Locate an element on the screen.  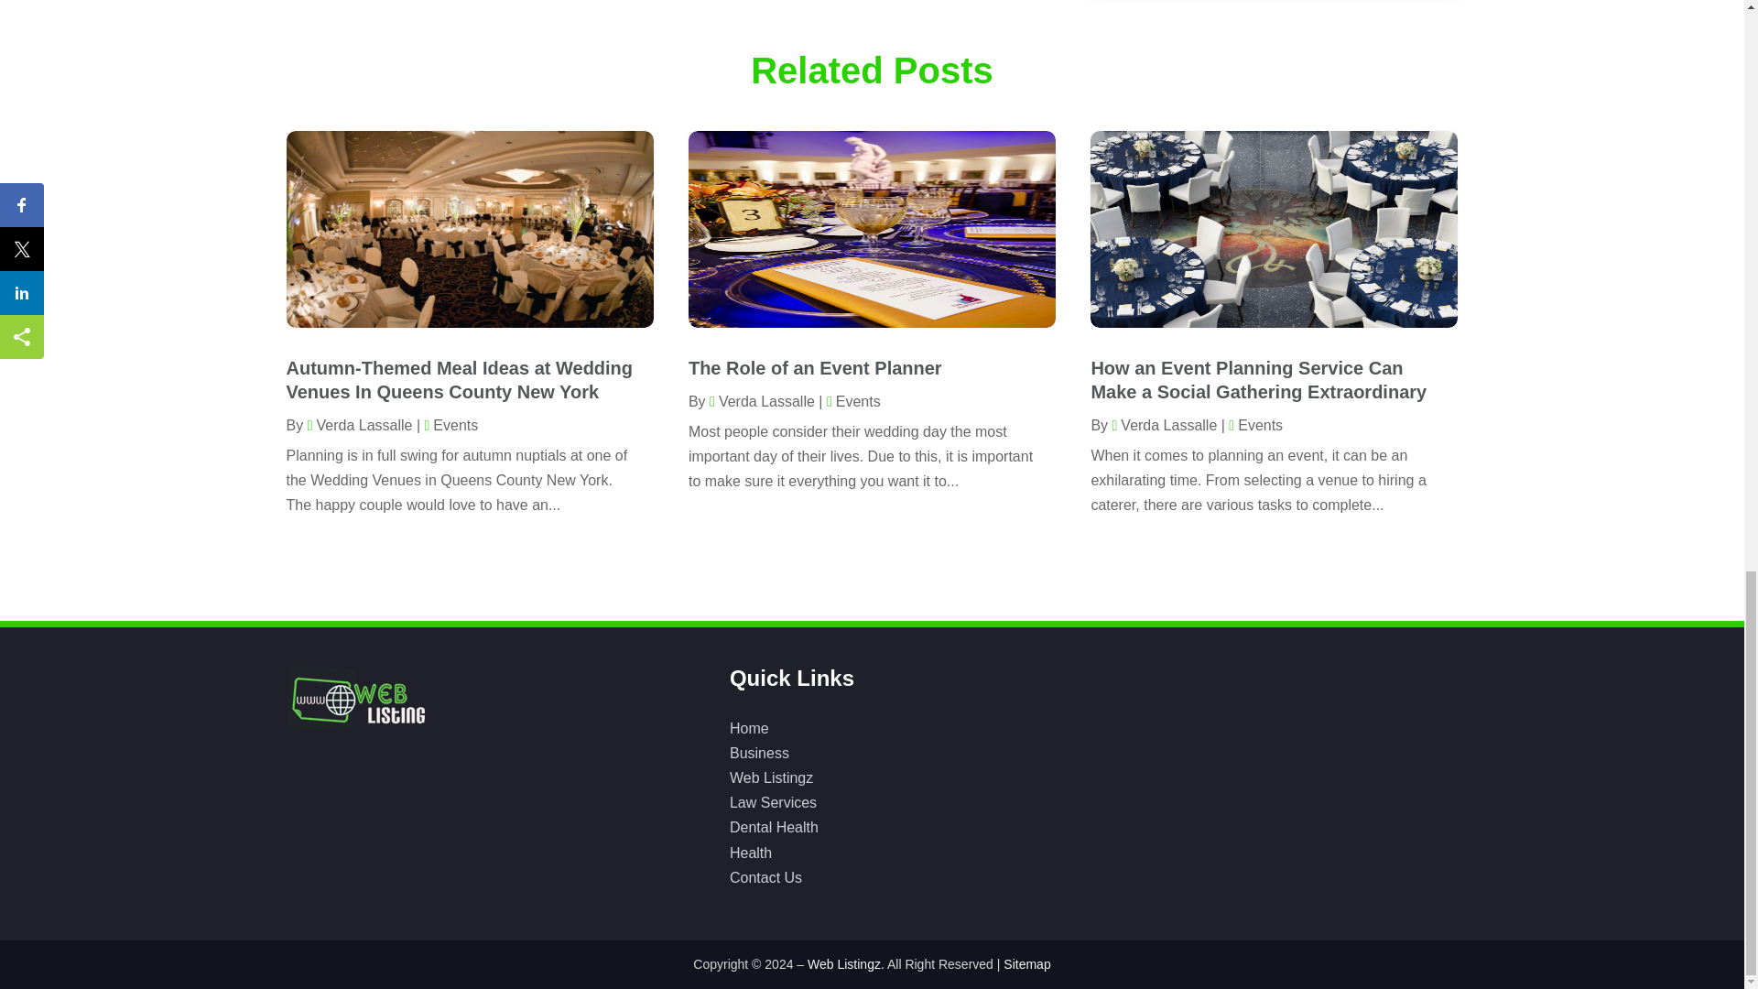
Web Listingz - Footer Logo is located at coordinates (353, 695).